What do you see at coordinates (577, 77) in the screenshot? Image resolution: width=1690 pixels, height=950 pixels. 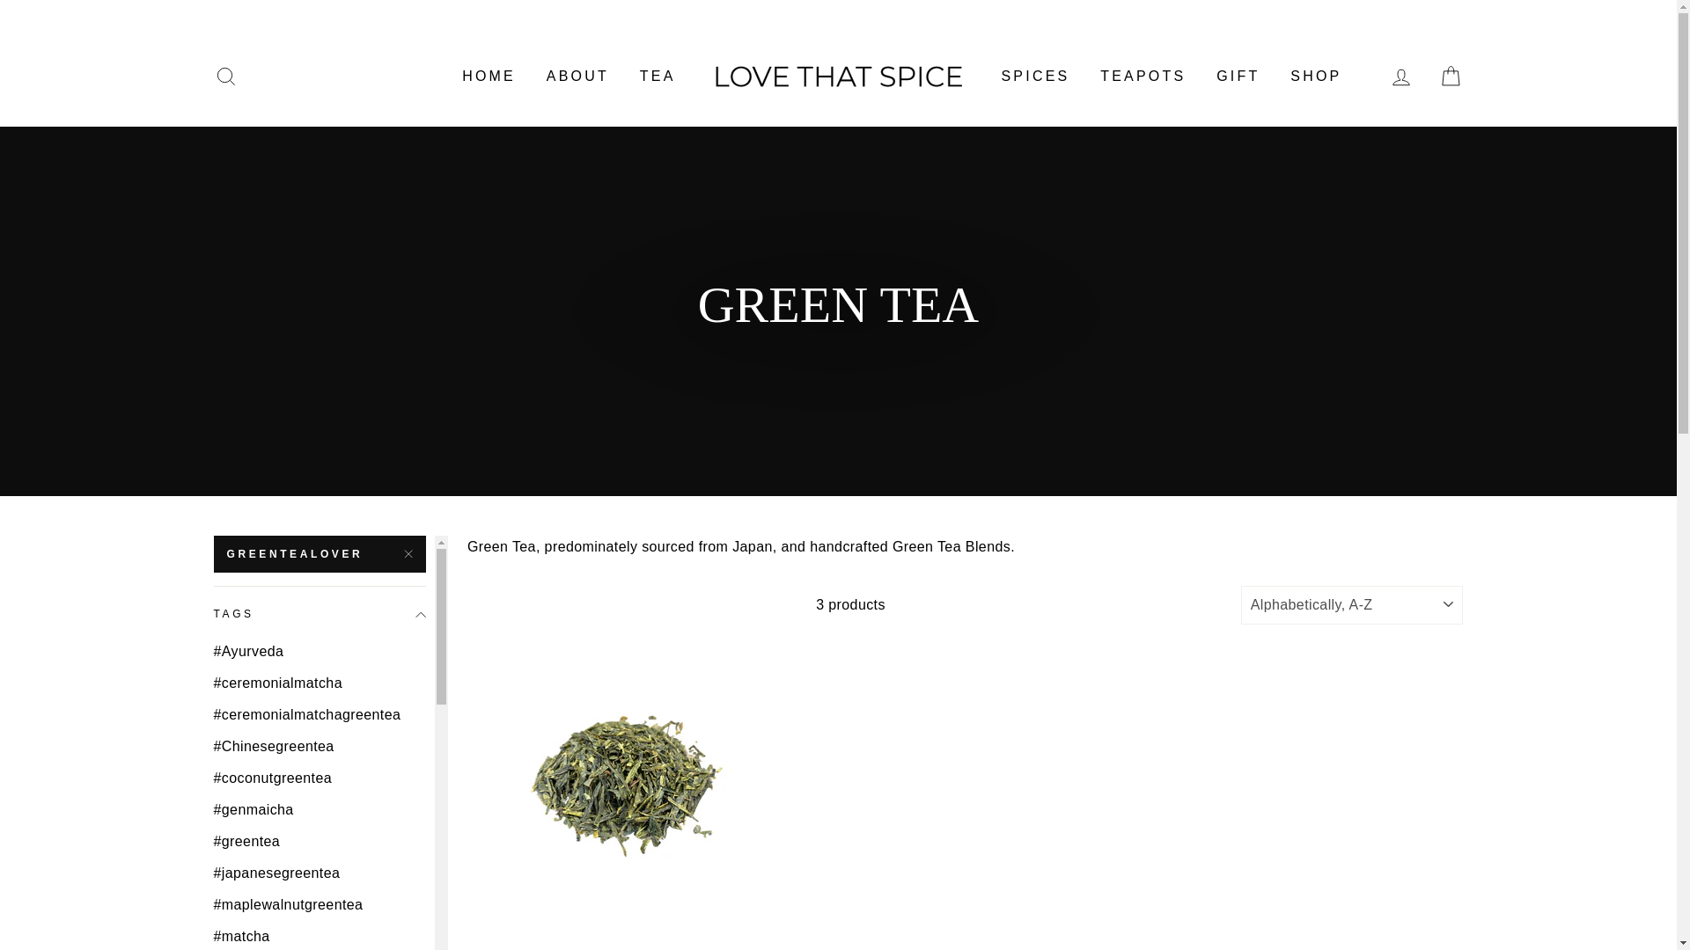 I see `ABOUT` at bounding box center [577, 77].